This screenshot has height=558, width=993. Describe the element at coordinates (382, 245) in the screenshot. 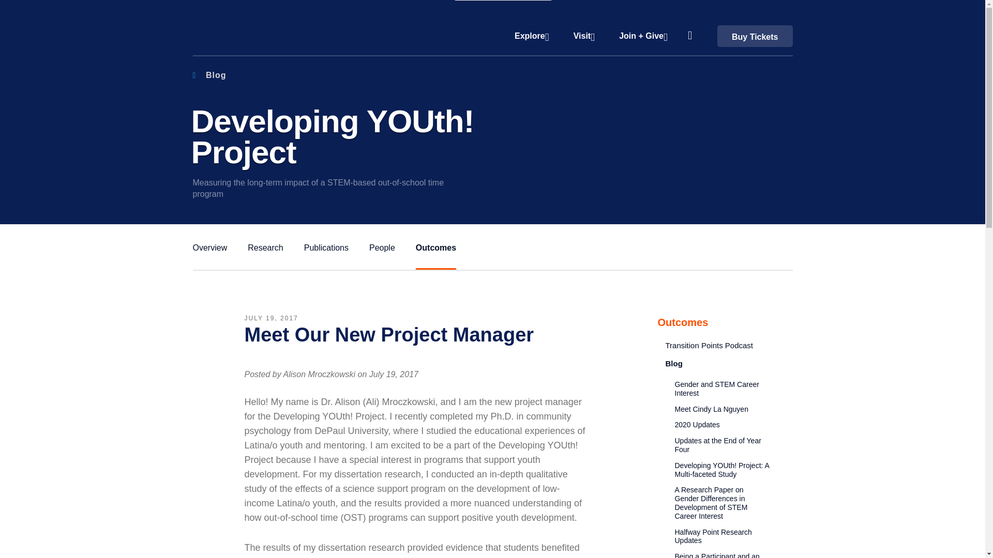

I see `People` at that location.